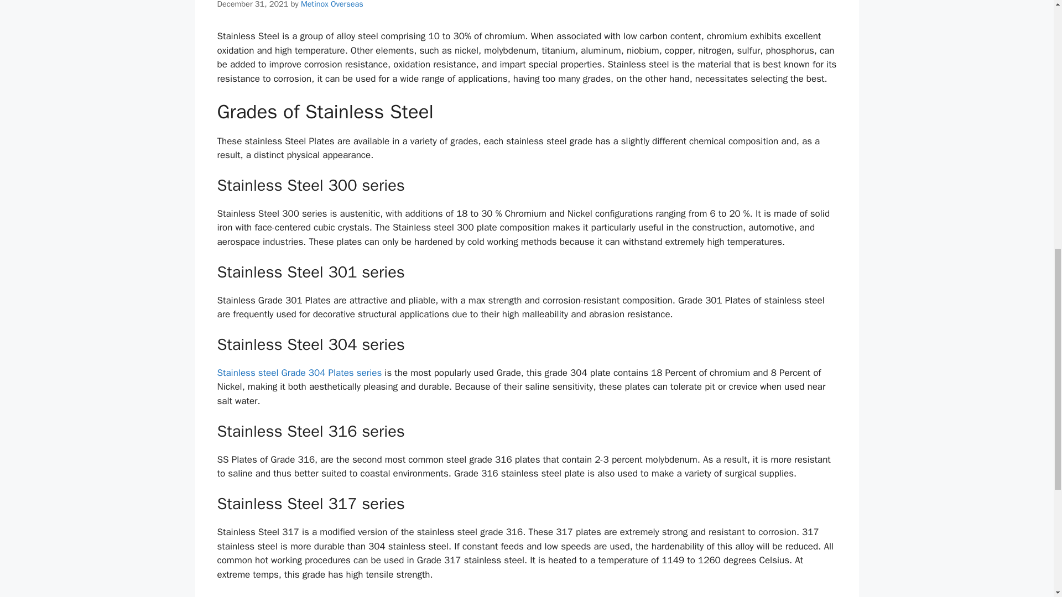 The height and width of the screenshot is (597, 1062). I want to click on Metinox Overseas, so click(332, 4).